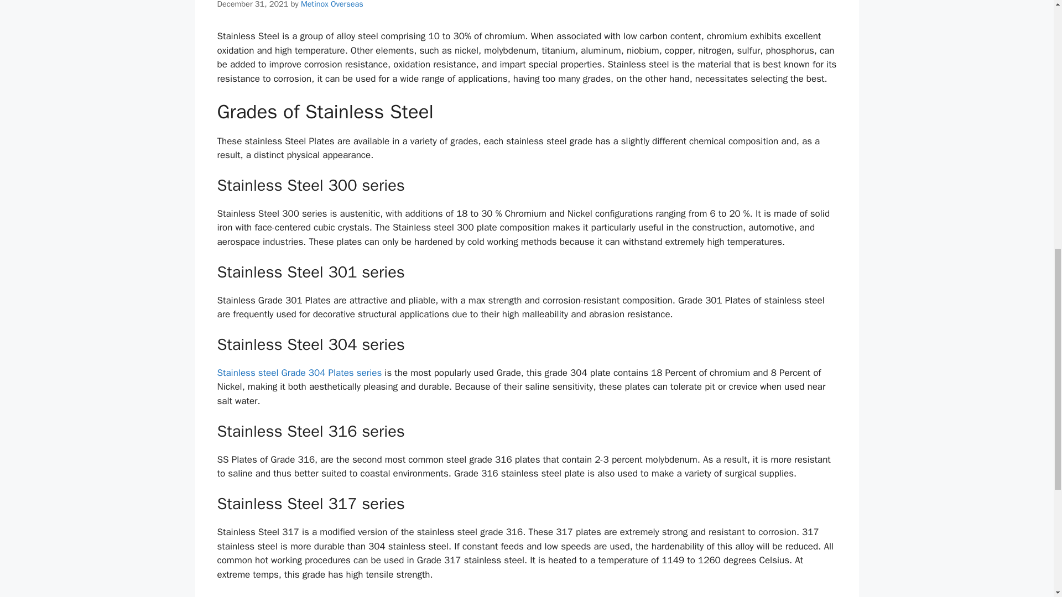 The height and width of the screenshot is (597, 1062). I want to click on Metinox Overseas, so click(332, 4).